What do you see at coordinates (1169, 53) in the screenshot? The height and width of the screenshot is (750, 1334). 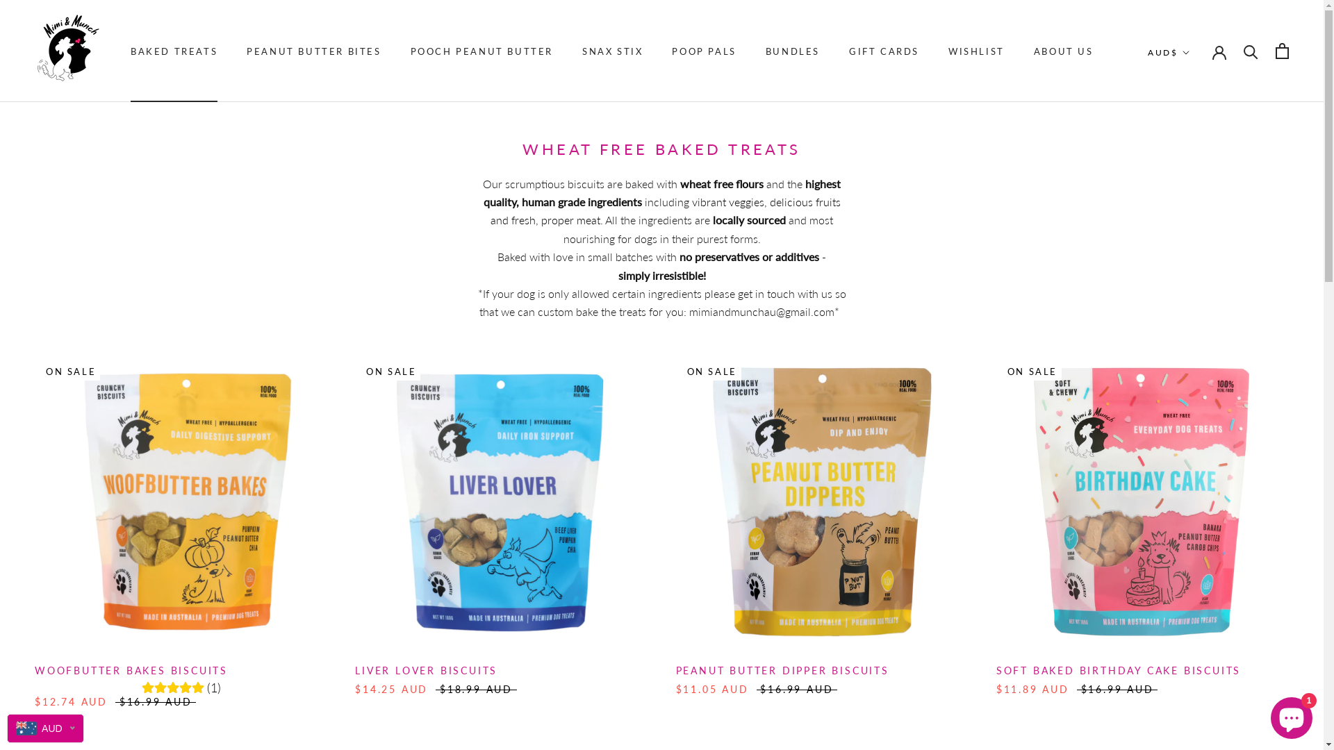 I see `AUD$` at bounding box center [1169, 53].